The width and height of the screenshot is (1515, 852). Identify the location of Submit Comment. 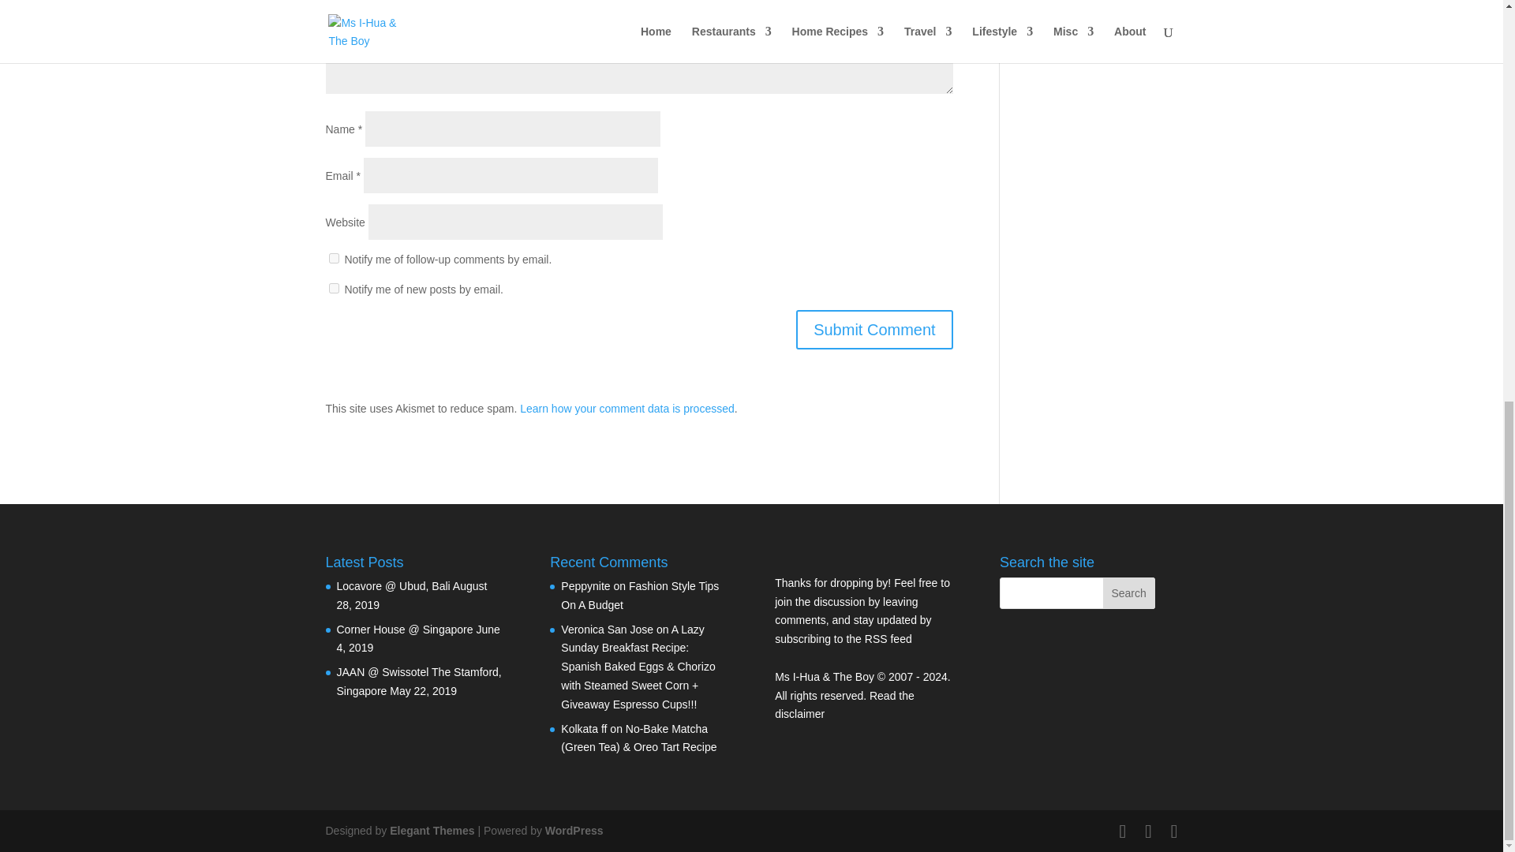
(874, 330).